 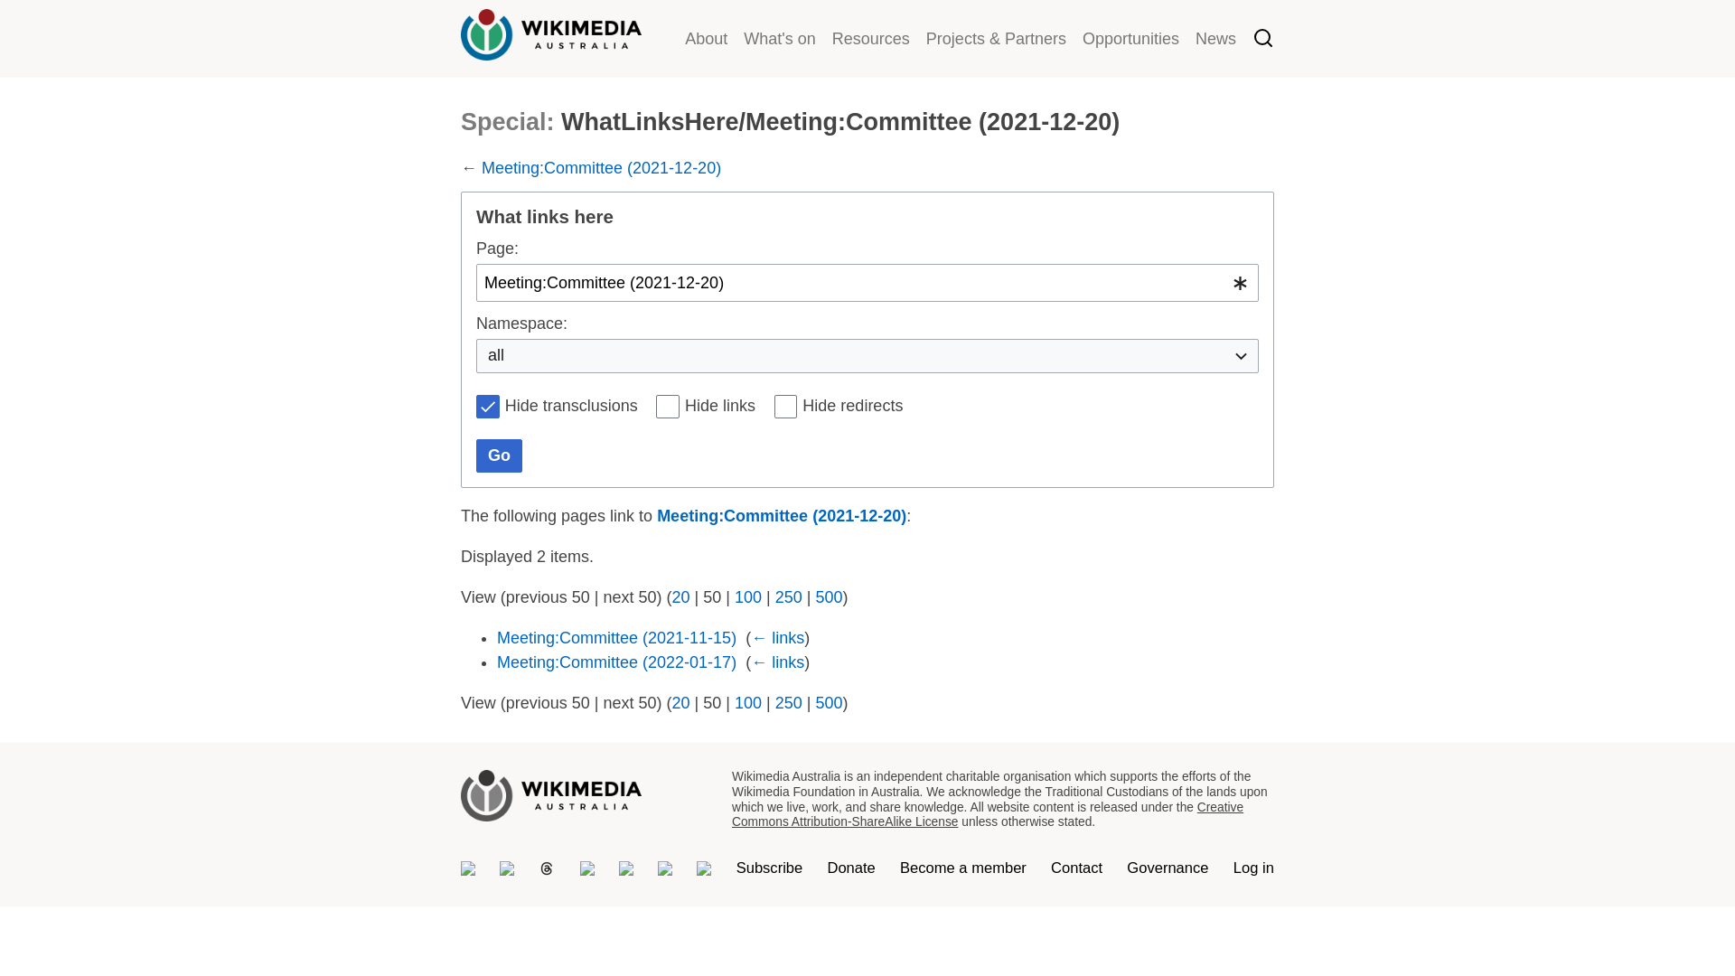 What do you see at coordinates (665, 868) in the screenshot?
I see `Follow us on LinkedIn` at bounding box center [665, 868].